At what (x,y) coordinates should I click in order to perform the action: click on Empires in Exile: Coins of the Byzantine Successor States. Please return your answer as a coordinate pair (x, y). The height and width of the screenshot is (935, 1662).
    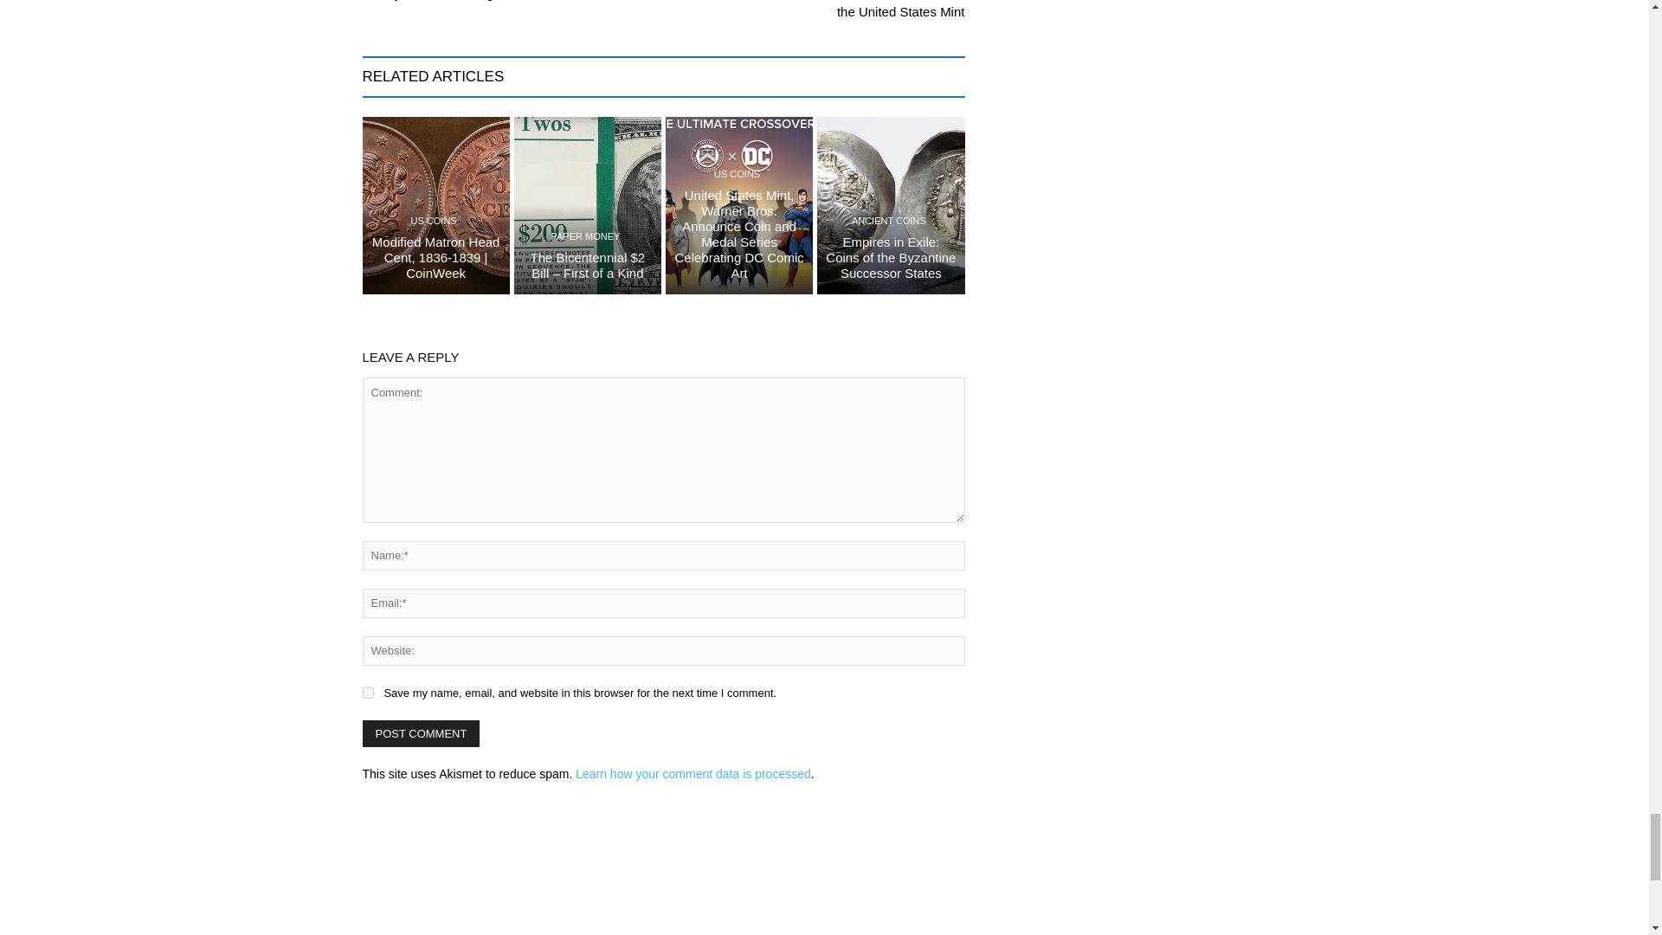
    Looking at the image, I should click on (890, 205).